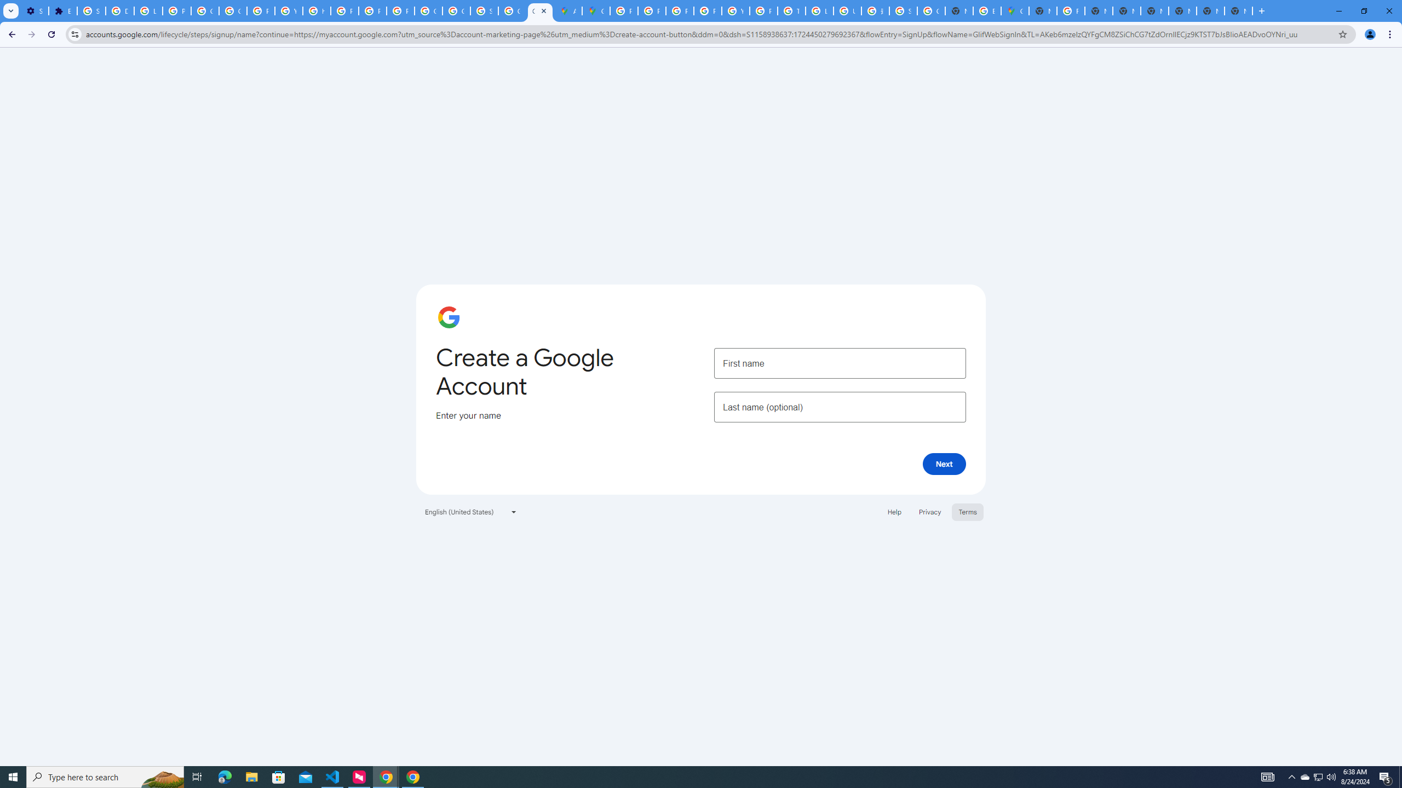  I want to click on Sign in - Google Accounts, so click(904, 11).